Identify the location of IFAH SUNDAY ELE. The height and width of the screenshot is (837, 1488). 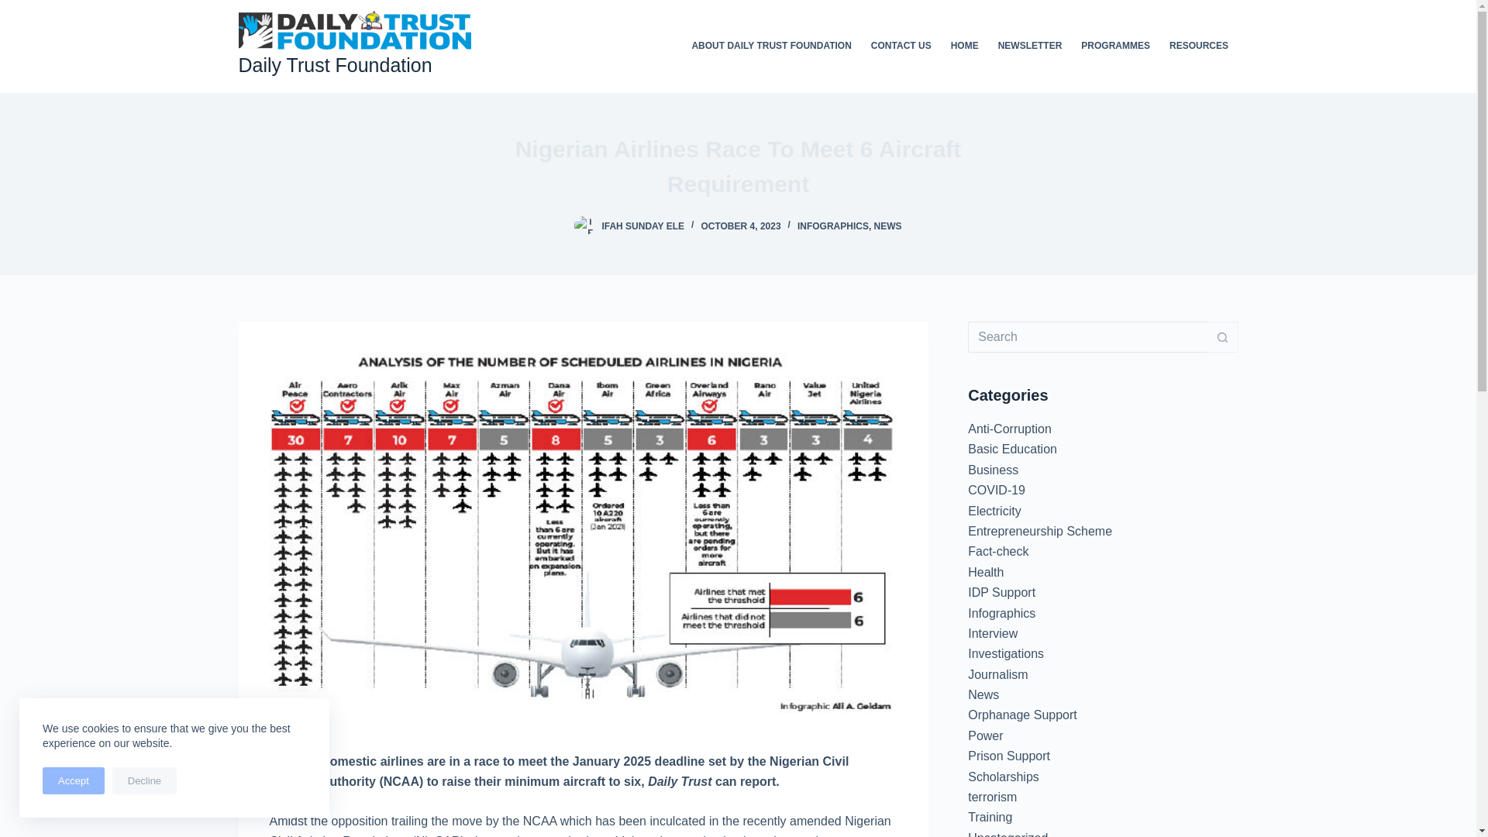
(642, 226).